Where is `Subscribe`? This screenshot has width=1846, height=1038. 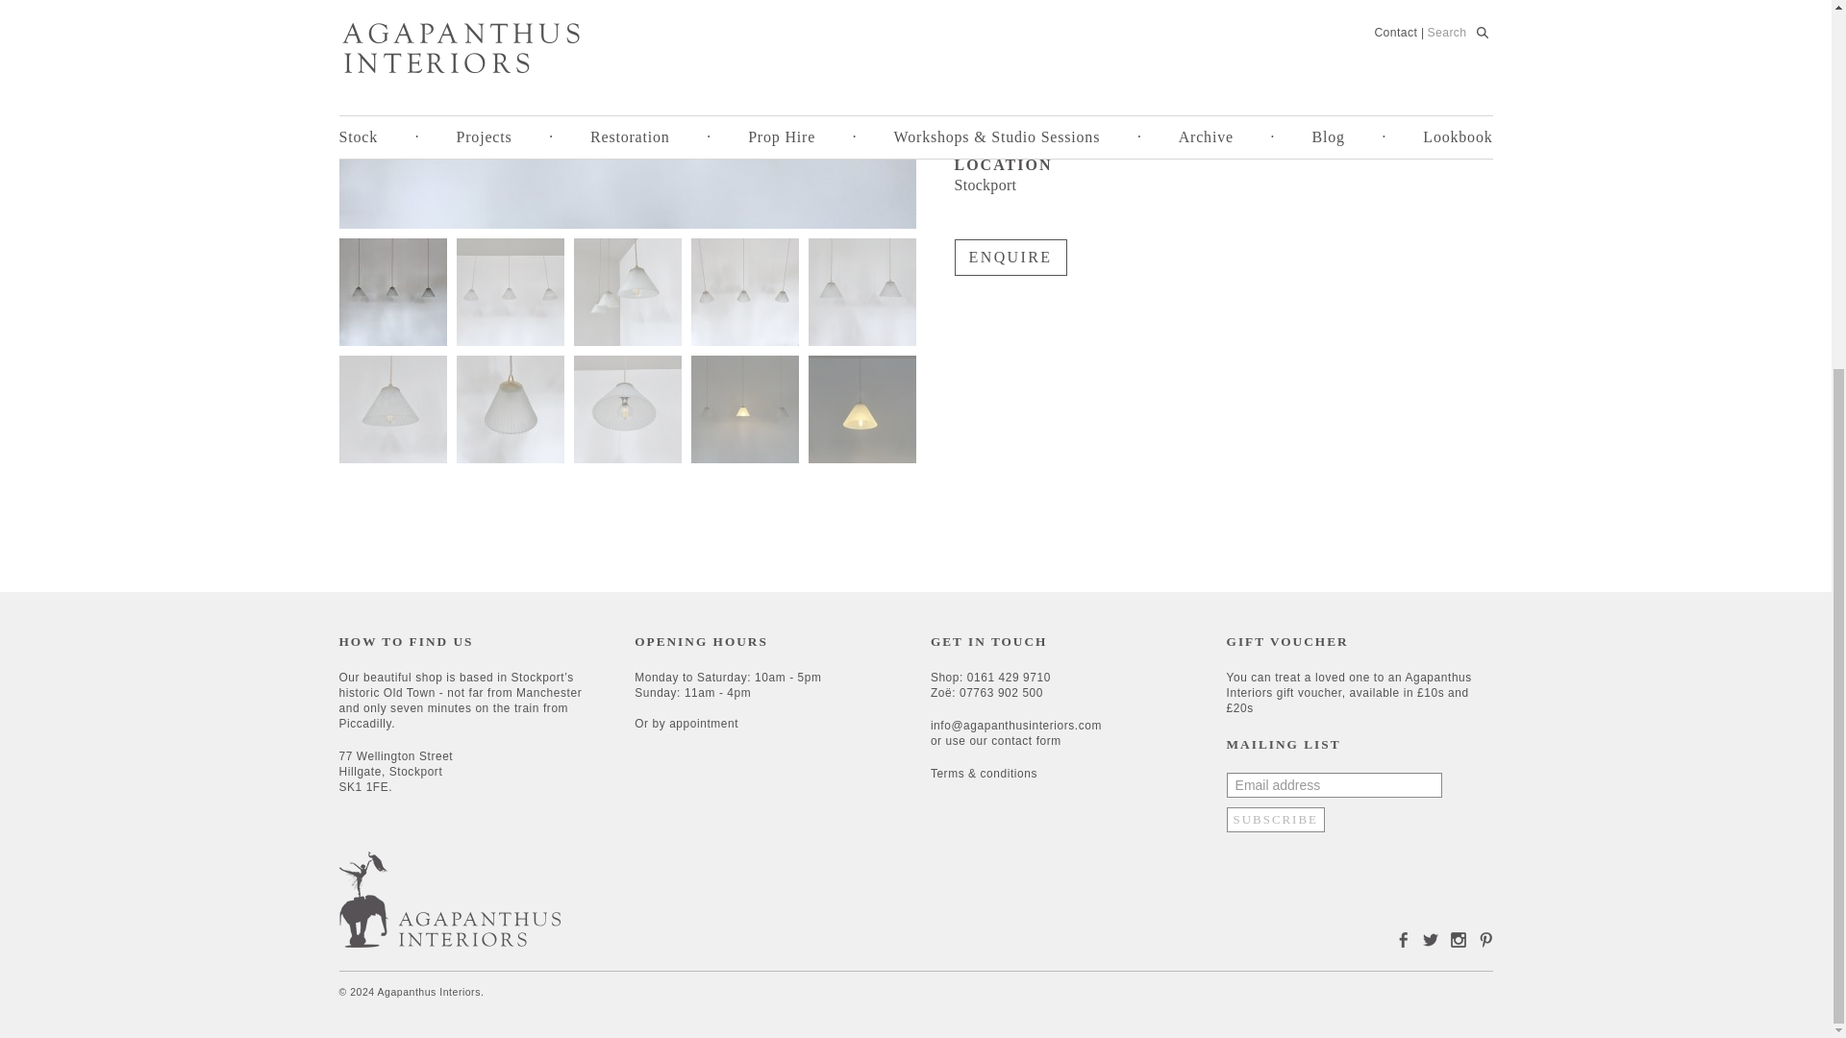
Subscribe is located at coordinates (1276, 820).